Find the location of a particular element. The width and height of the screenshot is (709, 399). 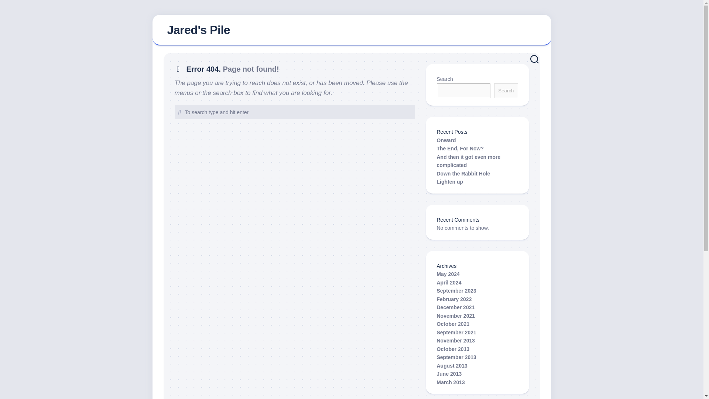

Jared's Pile is located at coordinates (352, 30).